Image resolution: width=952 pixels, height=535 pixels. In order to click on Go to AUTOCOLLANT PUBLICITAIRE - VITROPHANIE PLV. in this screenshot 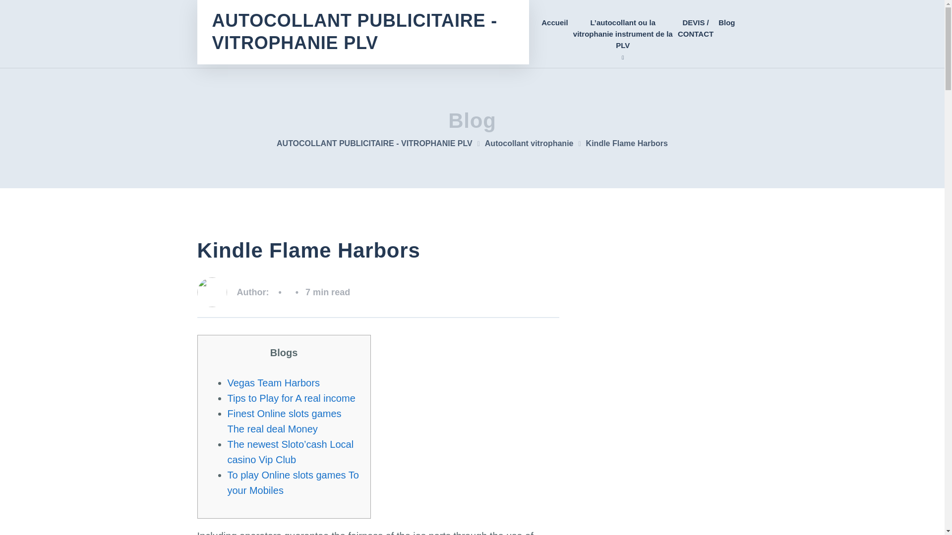, I will do `click(381, 143)`.